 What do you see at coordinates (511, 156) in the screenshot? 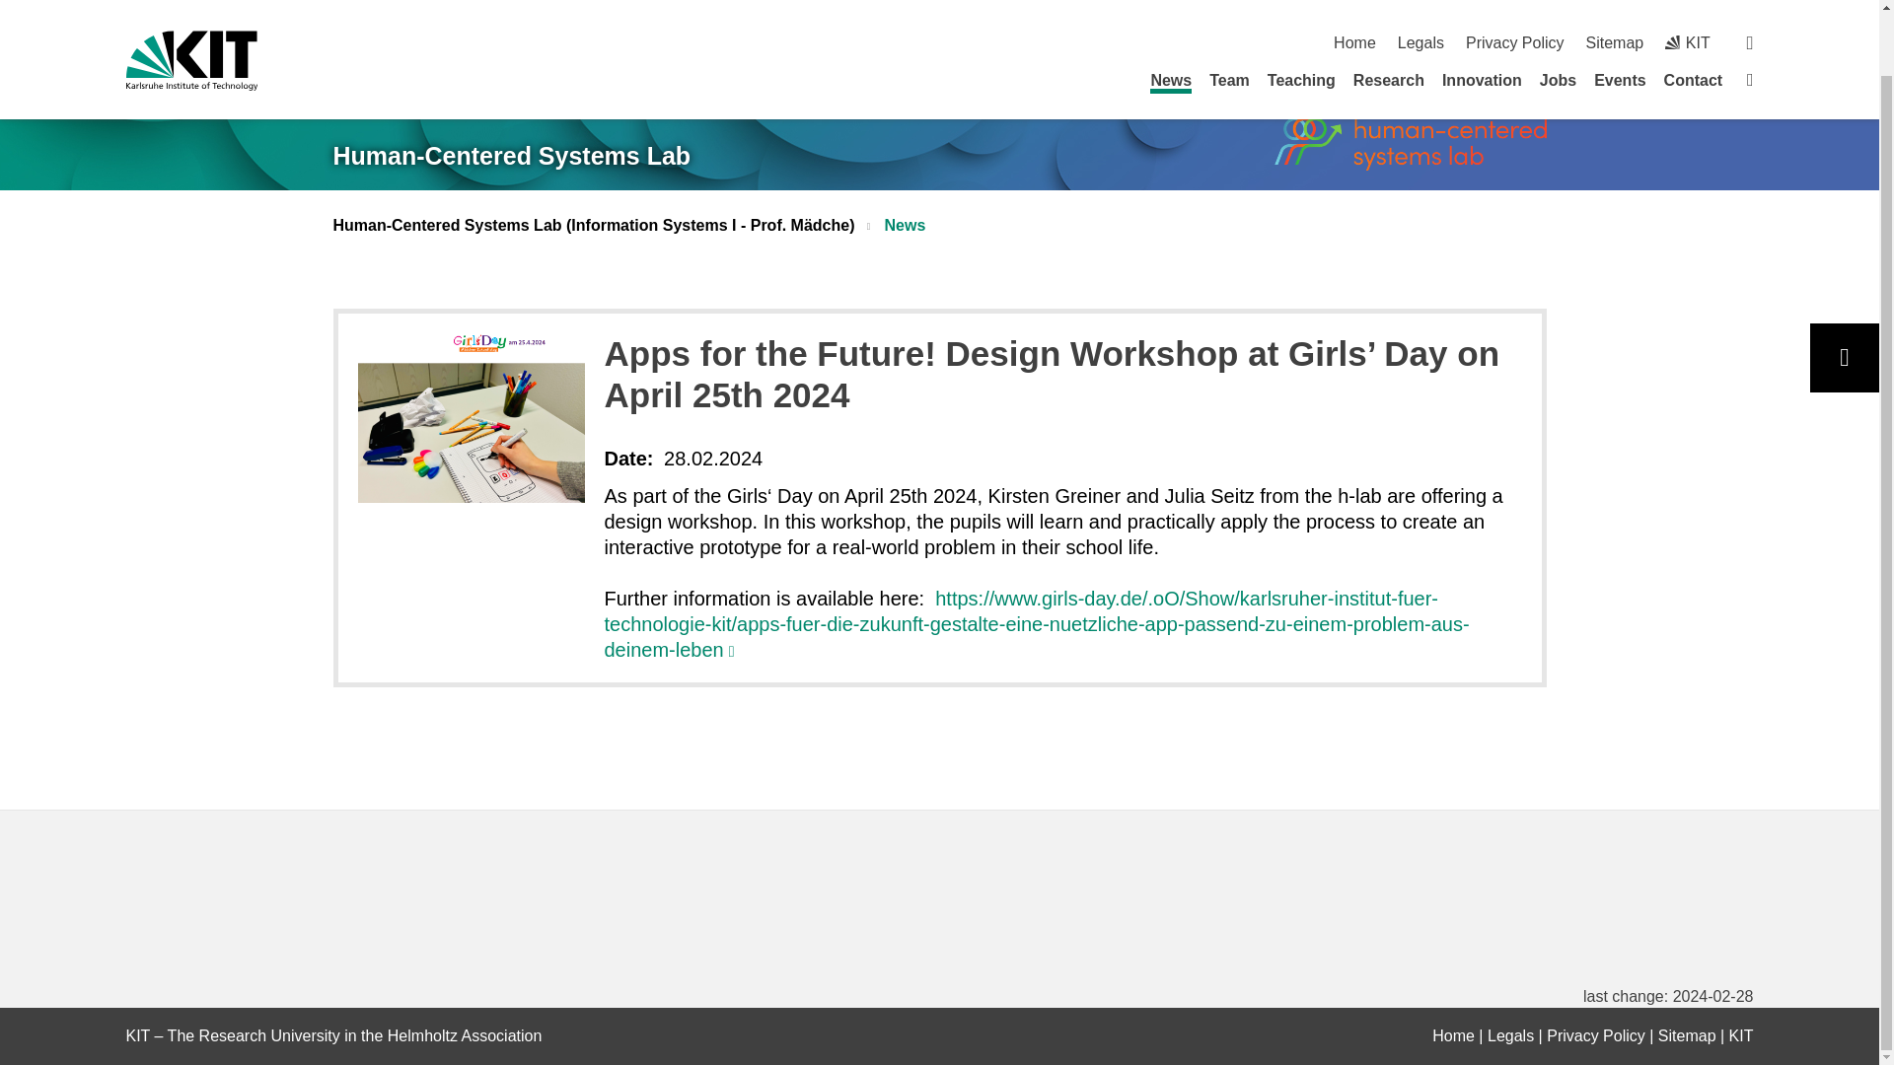
I see `Human-Centered Systems Lab` at bounding box center [511, 156].